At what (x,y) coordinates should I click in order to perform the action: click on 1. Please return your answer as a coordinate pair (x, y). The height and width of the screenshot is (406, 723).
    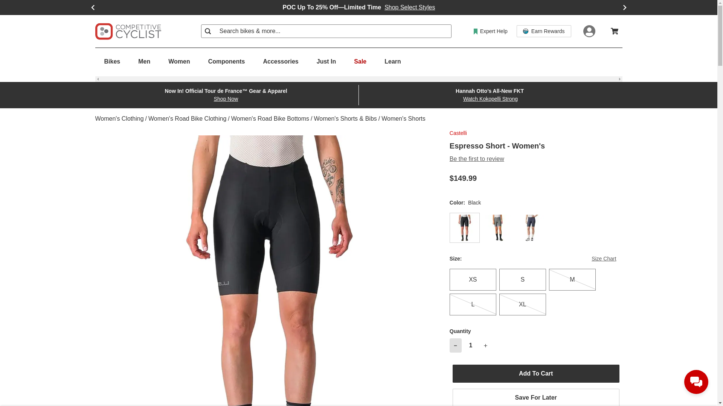
    Looking at the image, I should click on (471, 345).